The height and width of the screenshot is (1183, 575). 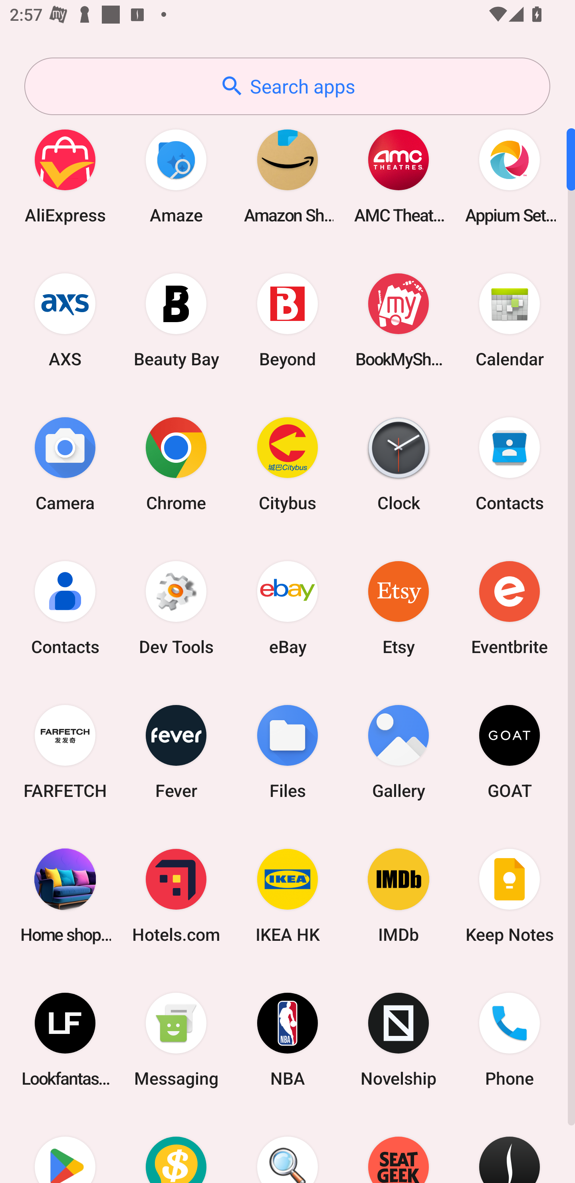 What do you see at coordinates (510, 464) in the screenshot?
I see `Contacts` at bounding box center [510, 464].